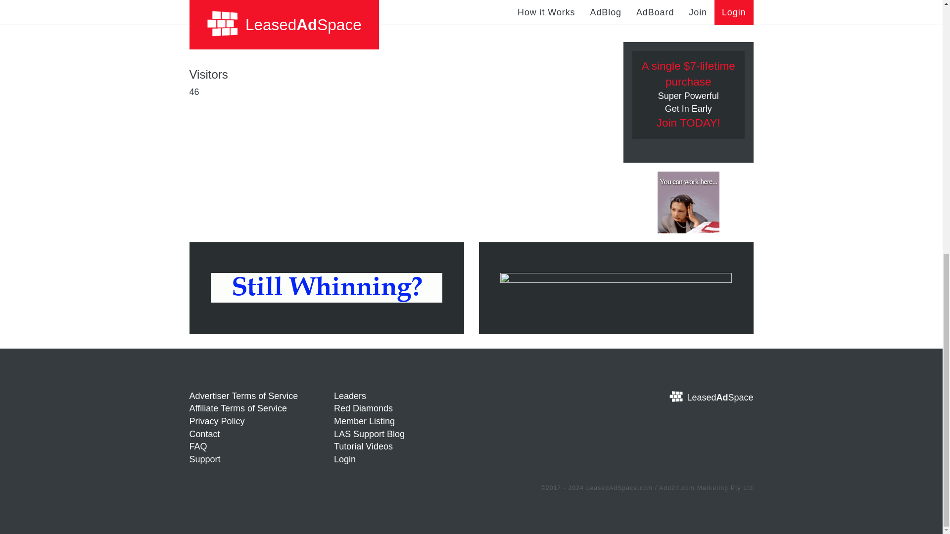 The image size is (950, 534). I want to click on Member Listing, so click(364, 421).